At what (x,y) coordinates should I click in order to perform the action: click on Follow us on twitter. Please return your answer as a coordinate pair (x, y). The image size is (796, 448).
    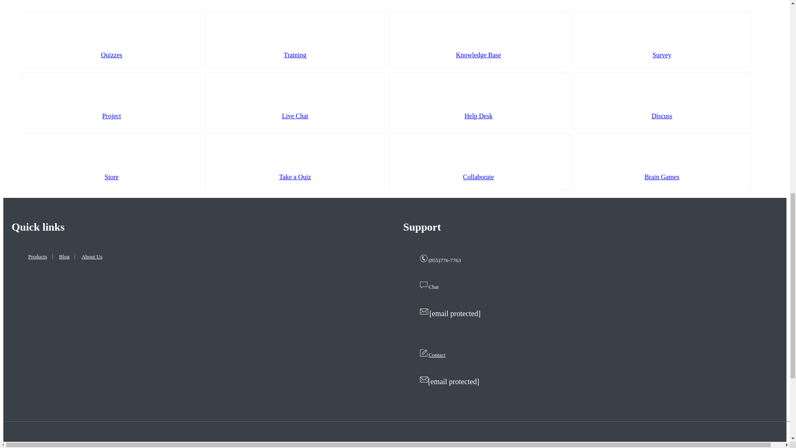
    Looking at the image, I should click on (739, 446).